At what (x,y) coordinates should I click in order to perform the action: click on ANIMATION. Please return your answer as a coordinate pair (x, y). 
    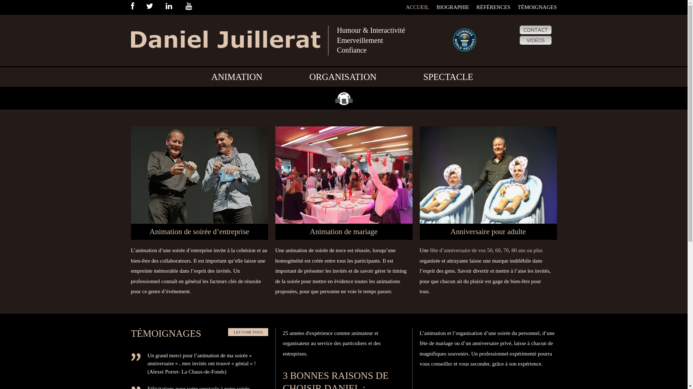
    Looking at the image, I should click on (237, 77).